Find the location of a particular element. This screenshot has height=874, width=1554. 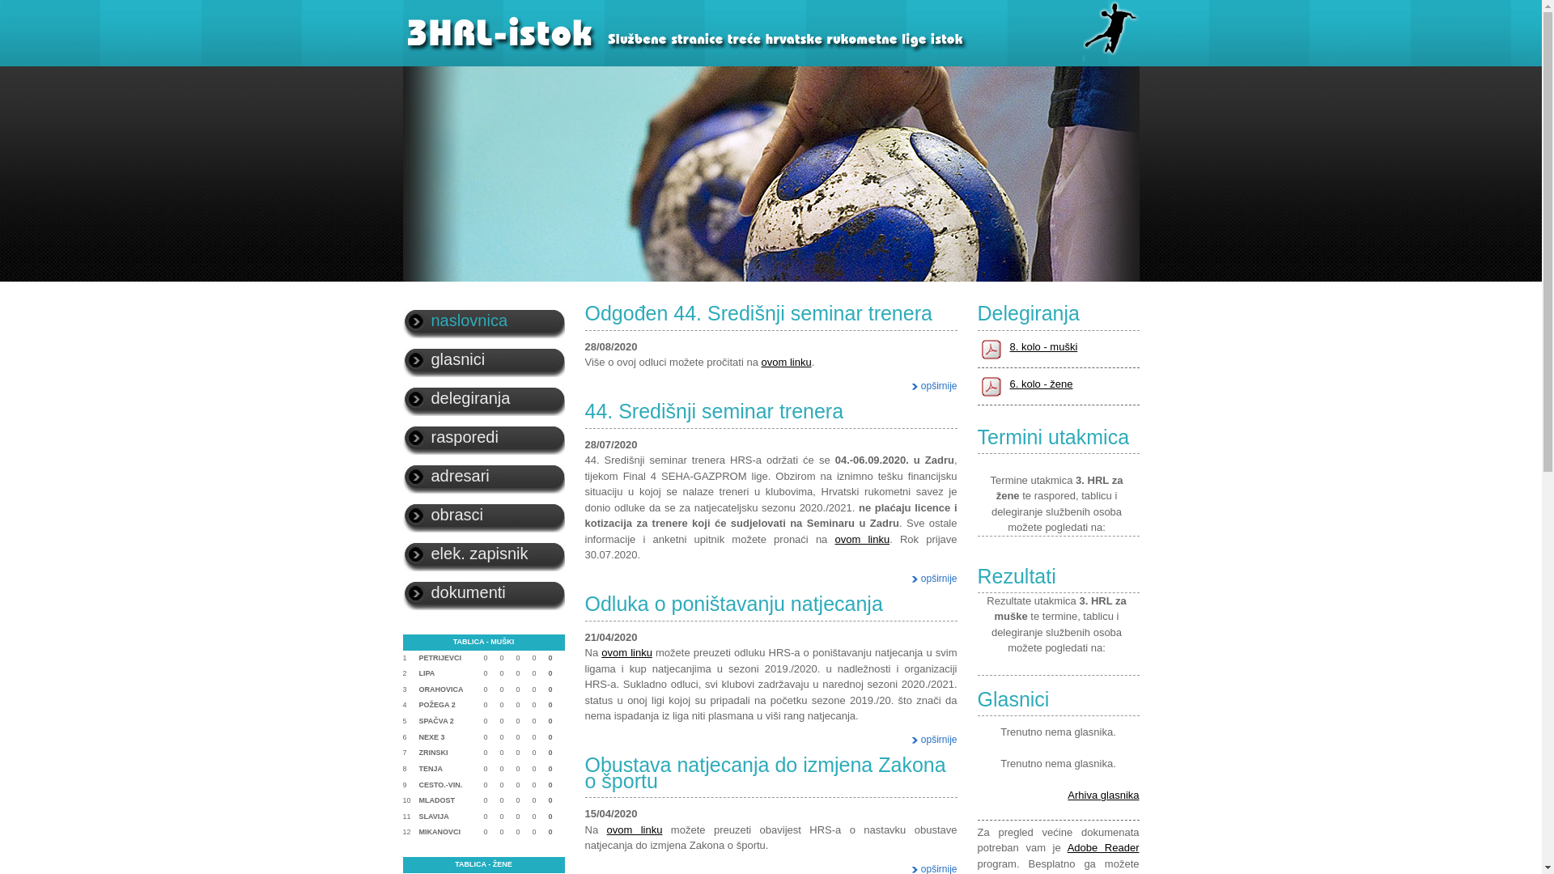

dokumenti is located at coordinates (484, 592).